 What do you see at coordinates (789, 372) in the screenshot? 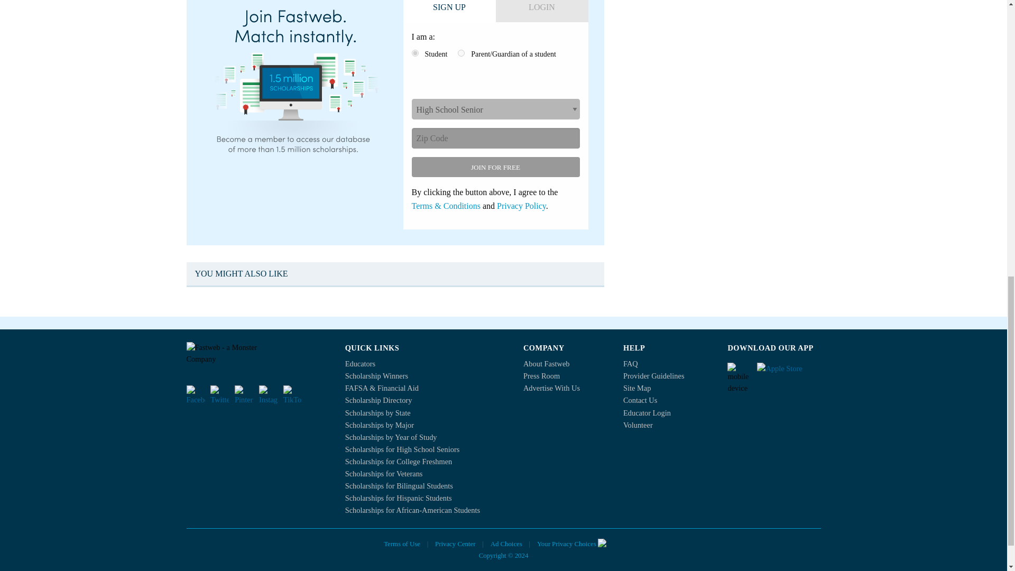
I see `Fastweb on IOS` at bounding box center [789, 372].